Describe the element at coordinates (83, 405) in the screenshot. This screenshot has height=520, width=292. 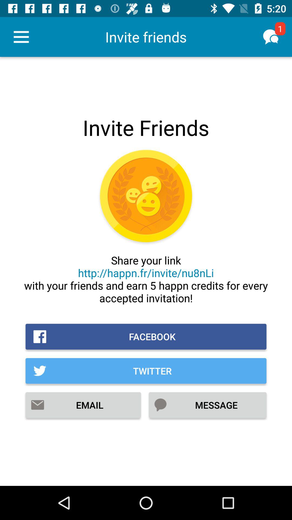
I see `select icon below twitter icon` at that location.